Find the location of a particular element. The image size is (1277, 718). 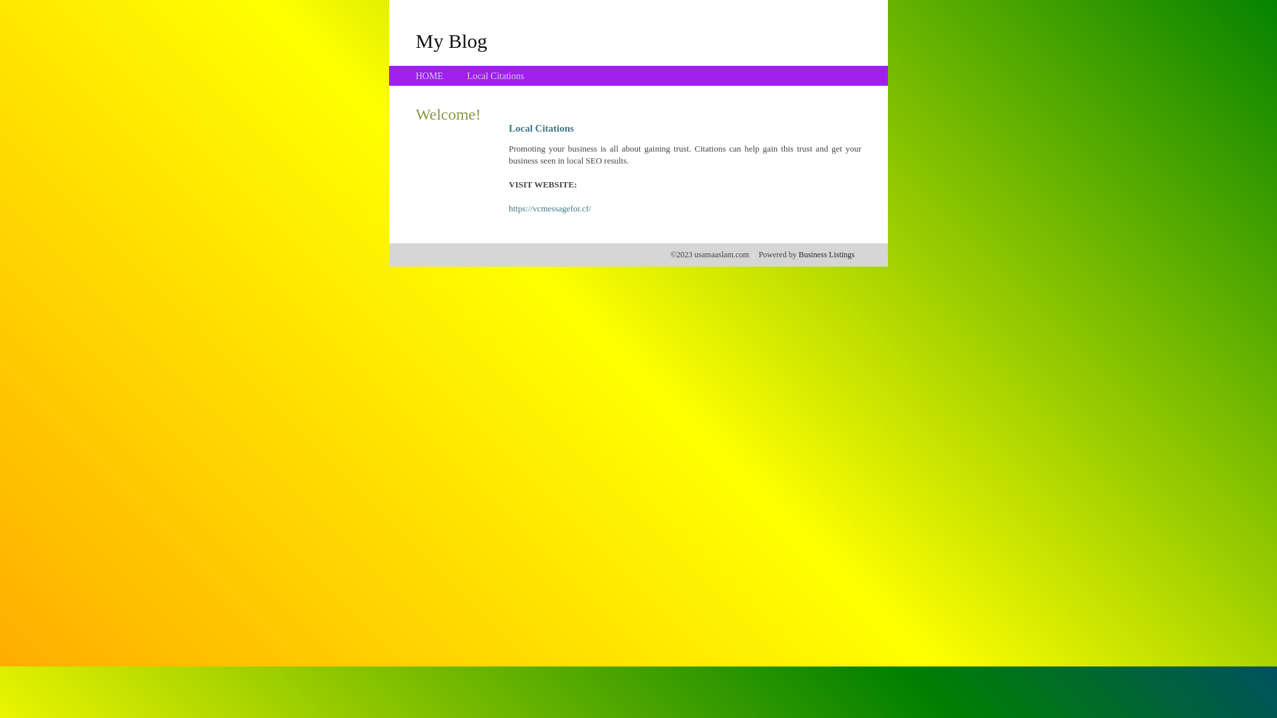

Business Listings is located at coordinates (827, 255).